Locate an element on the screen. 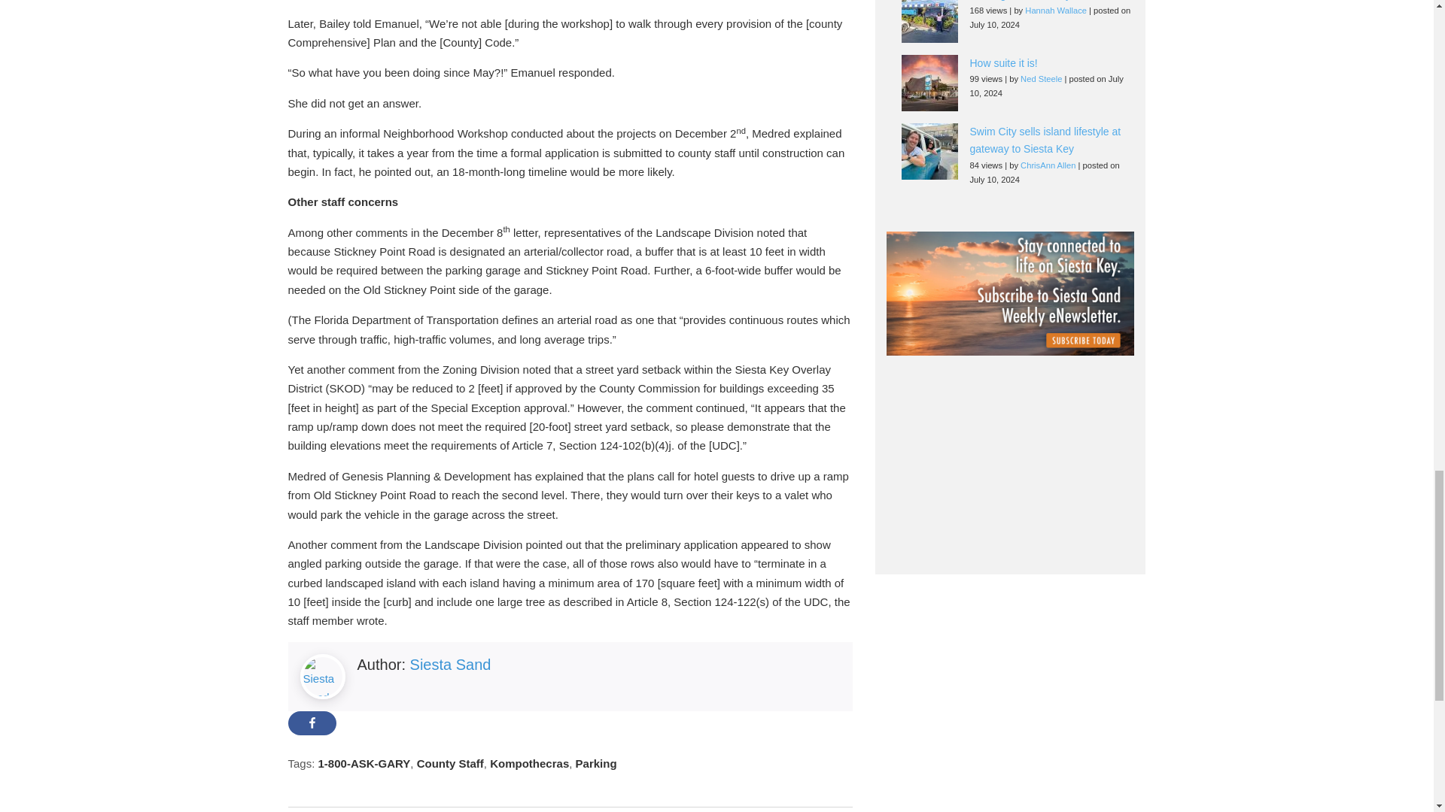 This screenshot has height=812, width=1445. Share on Facebook is located at coordinates (312, 723).